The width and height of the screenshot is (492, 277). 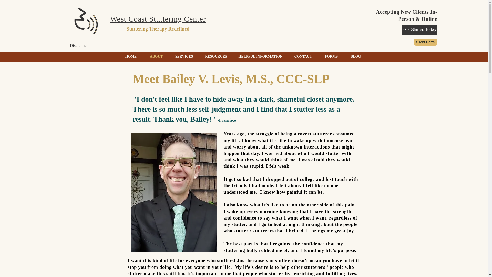 I want to click on Client Portal, so click(x=425, y=42).